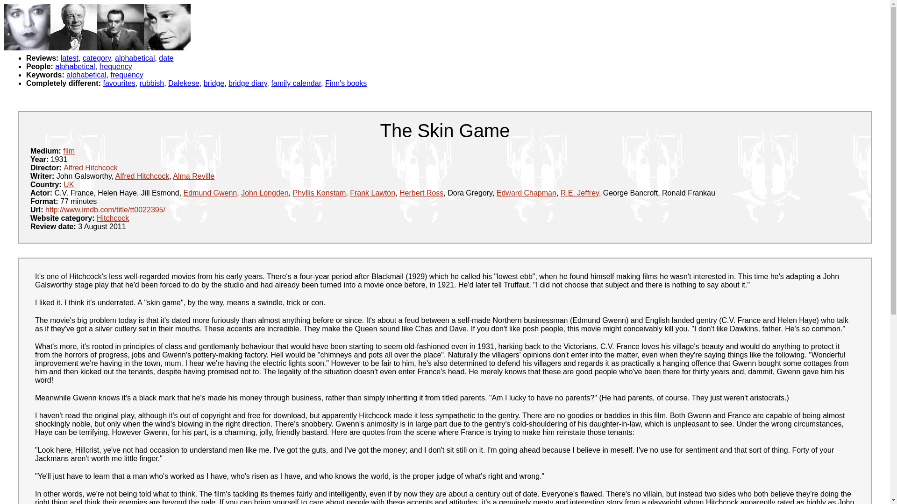 This screenshot has width=897, height=504. Describe the element at coordinates (68, 151) in the screenshot. I see `film` at that location.